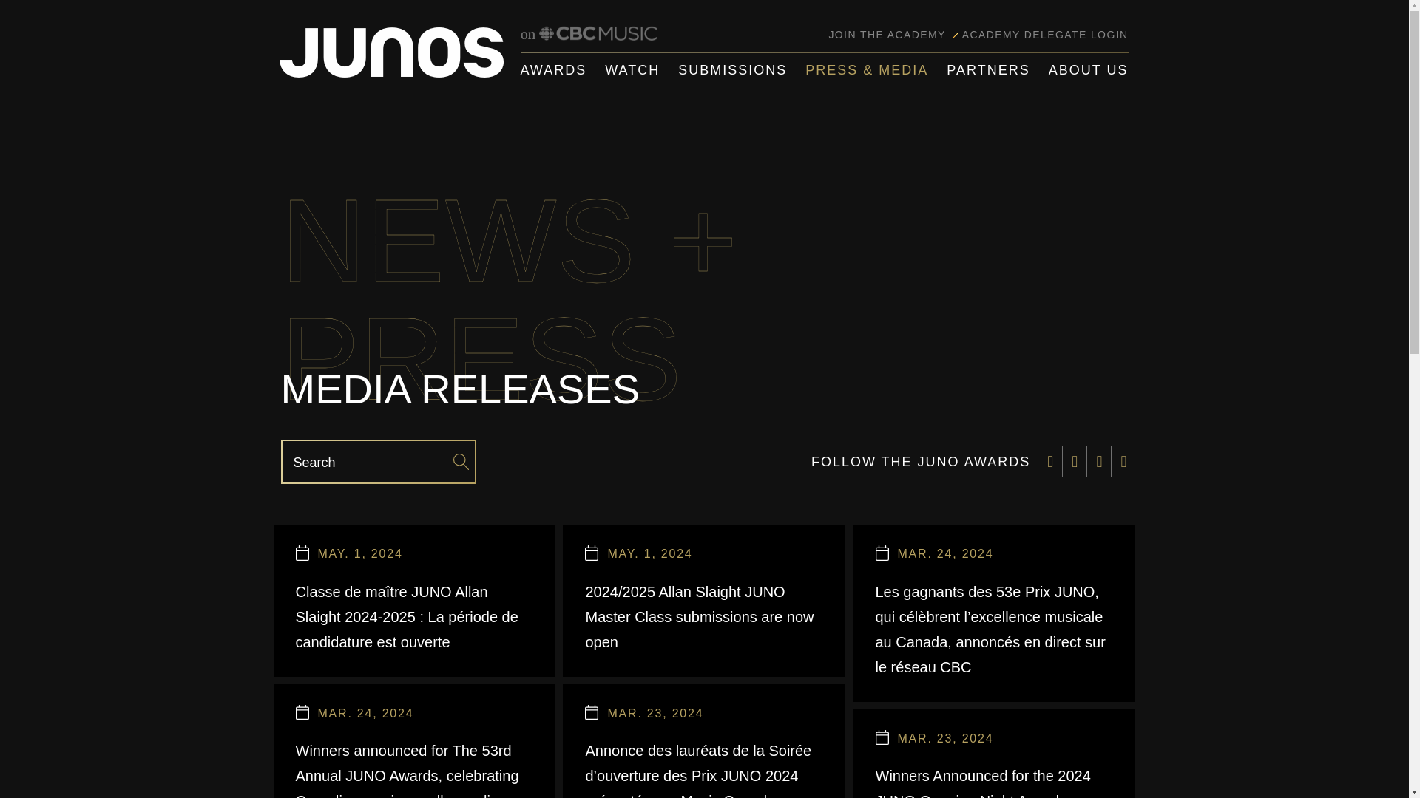 The image size is (1420, 798). What do you see at coordinates (460, 462) in the screenshot?
I see `submit` at bounding box center [460, 462].